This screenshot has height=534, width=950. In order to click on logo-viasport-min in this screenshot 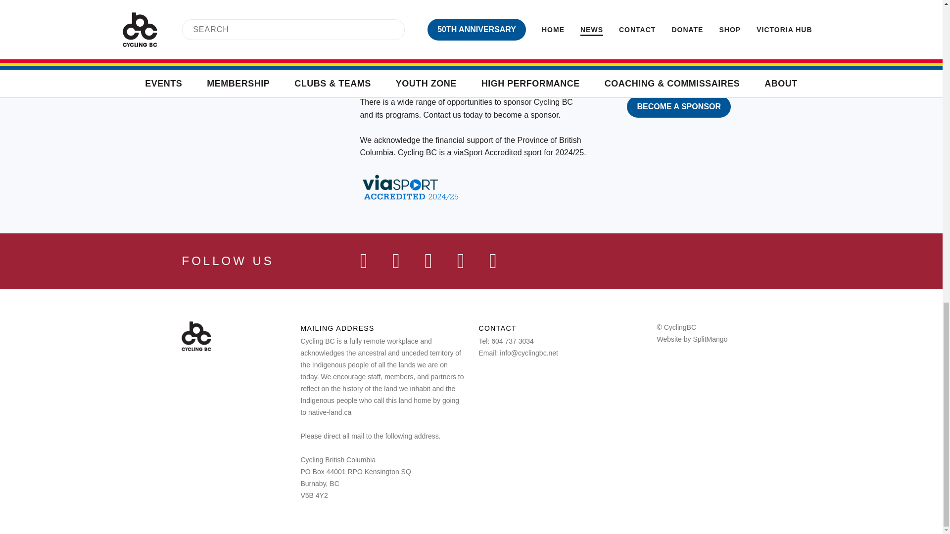, I will do `click(398, 46)`.